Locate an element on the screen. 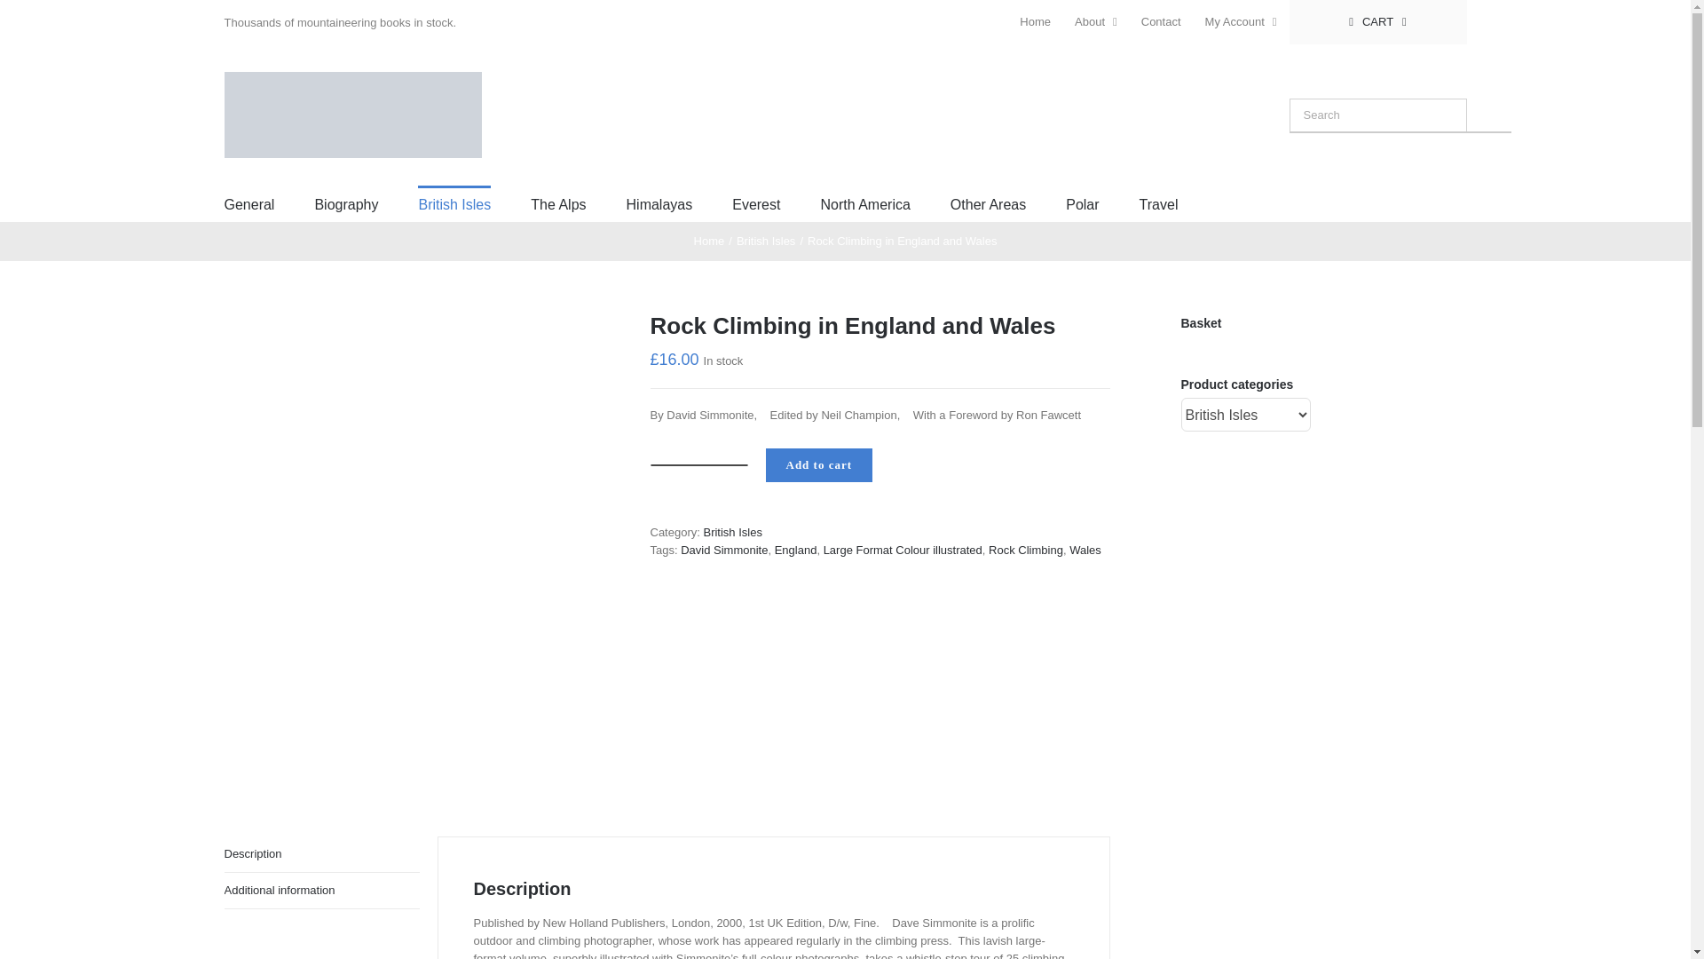  Other Areas is located at coordinates (988, 203).